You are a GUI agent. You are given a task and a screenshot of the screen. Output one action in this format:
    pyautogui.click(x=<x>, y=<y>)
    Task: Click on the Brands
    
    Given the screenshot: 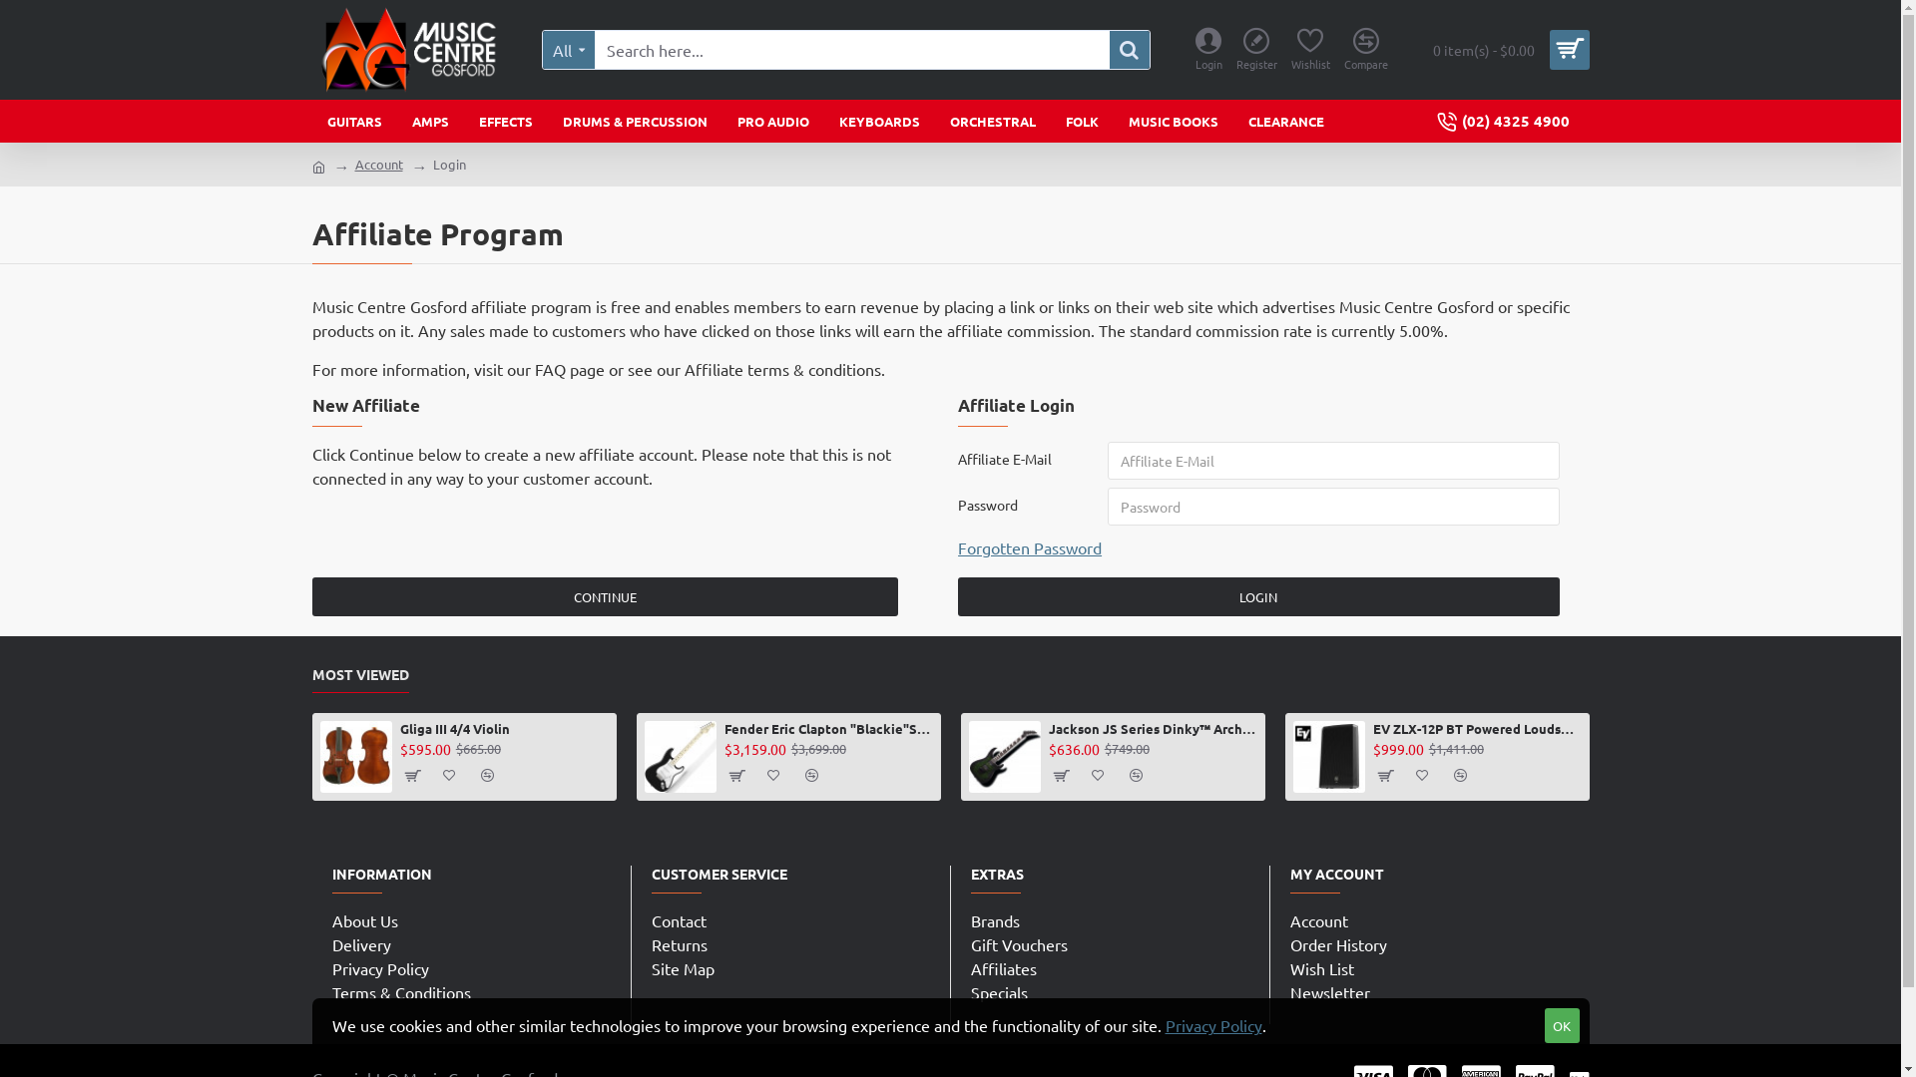 What is the action you would take?
    pyautogui.click(x=994, y=920)
    